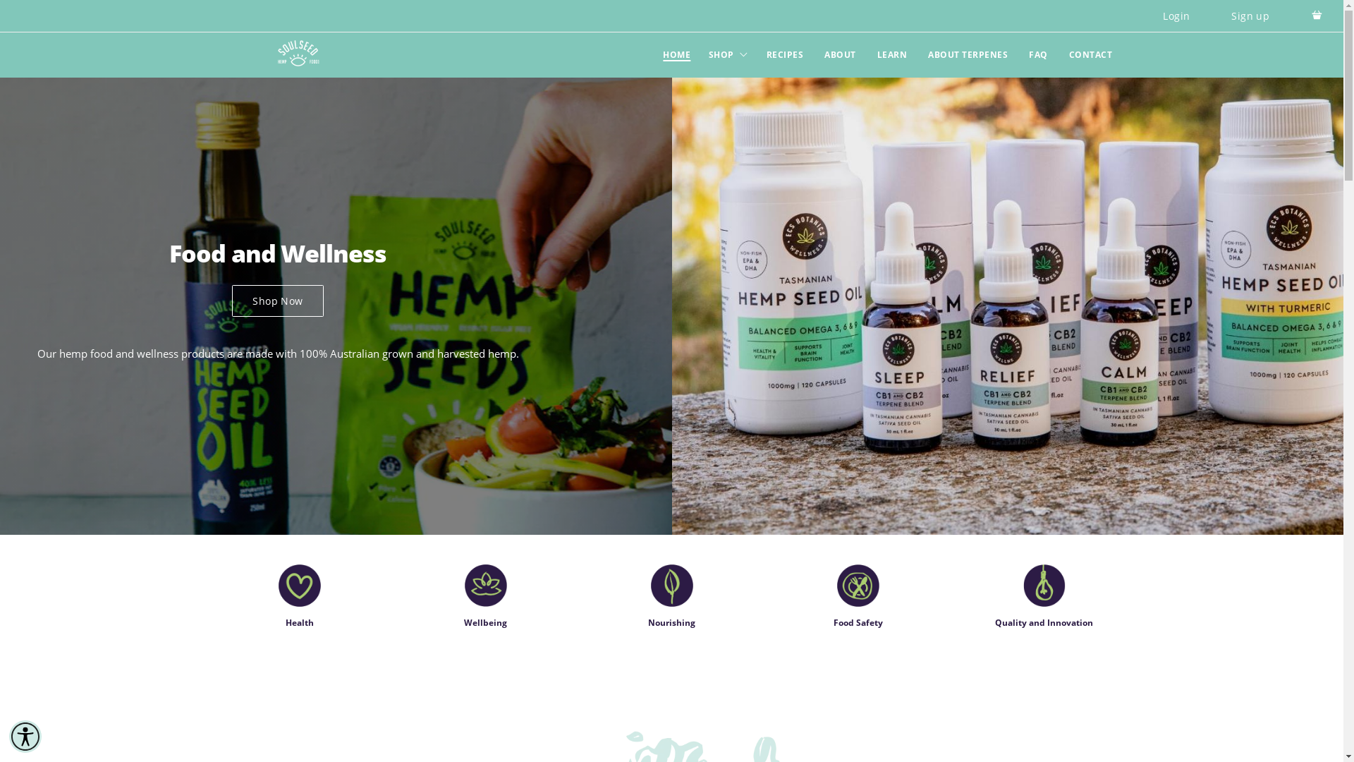  I want to click on Login, so click(1176, 16).